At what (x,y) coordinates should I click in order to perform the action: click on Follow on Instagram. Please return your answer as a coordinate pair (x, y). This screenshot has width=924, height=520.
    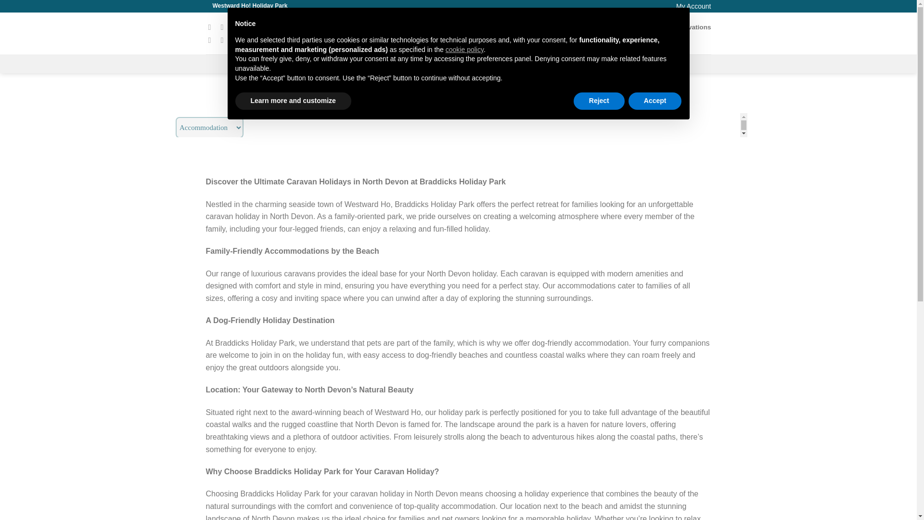
    Looking at the image, I should click on (224, 27).